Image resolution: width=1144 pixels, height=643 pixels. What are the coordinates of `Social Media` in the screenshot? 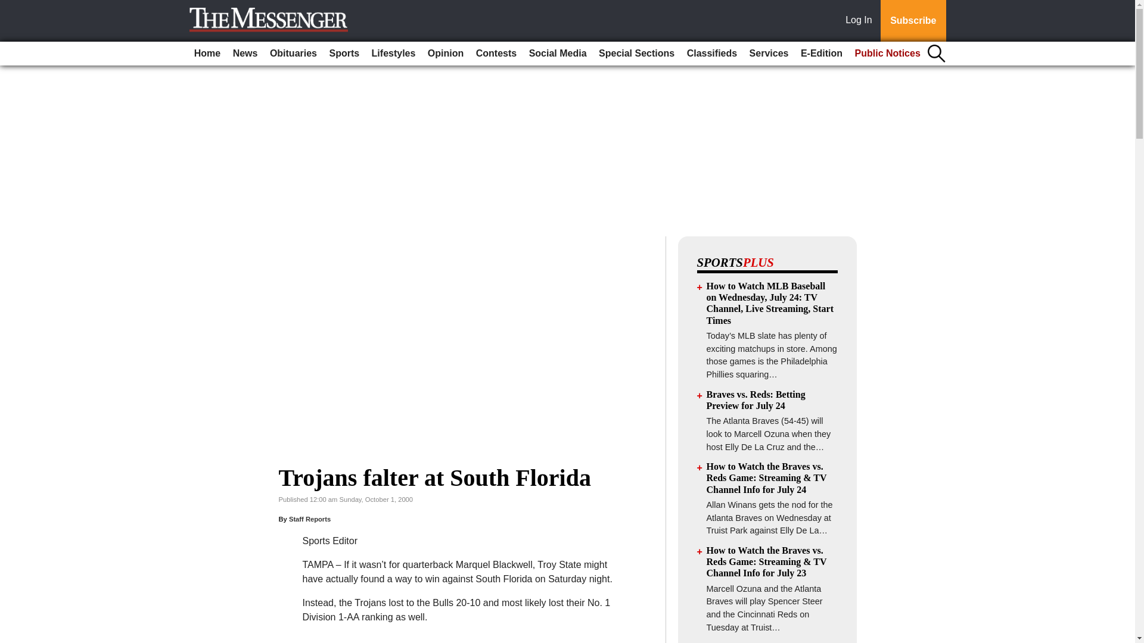 It's located at (558, 54).